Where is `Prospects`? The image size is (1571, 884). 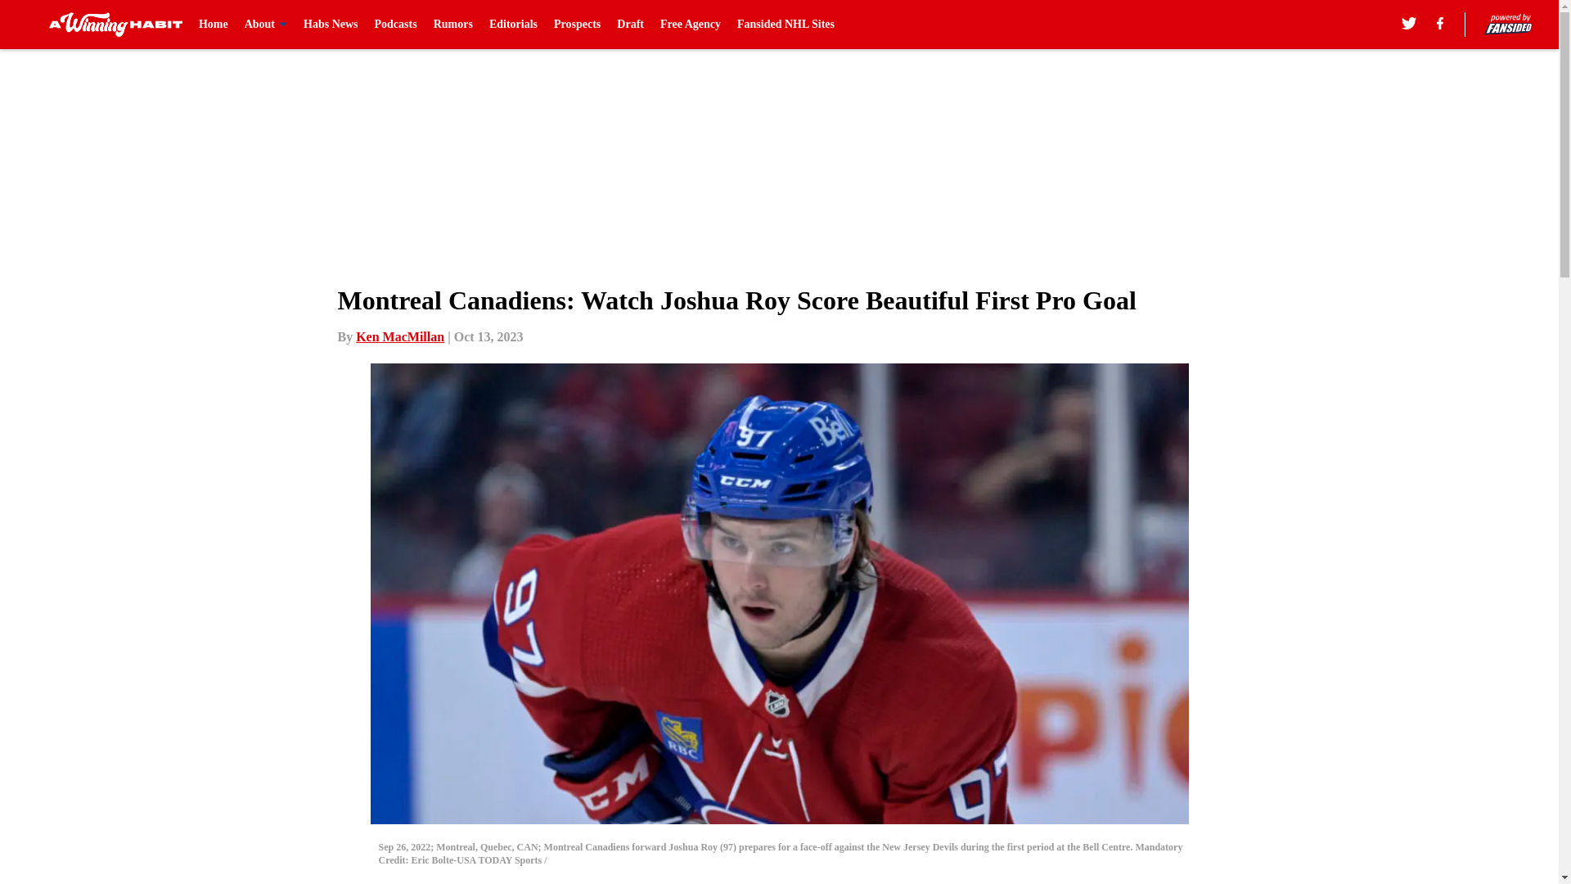 Prospects is located at coordinates (577, 25).